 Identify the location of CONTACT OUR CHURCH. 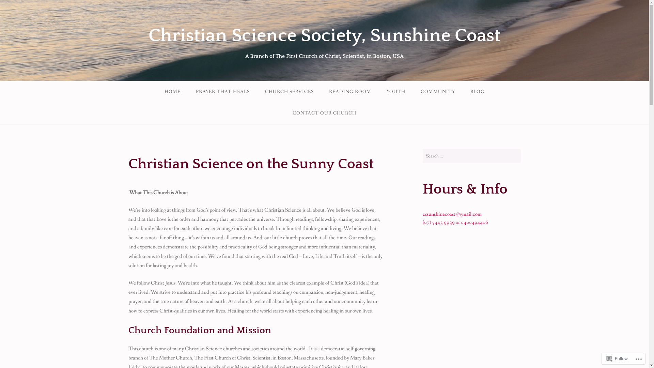
(324, 113).